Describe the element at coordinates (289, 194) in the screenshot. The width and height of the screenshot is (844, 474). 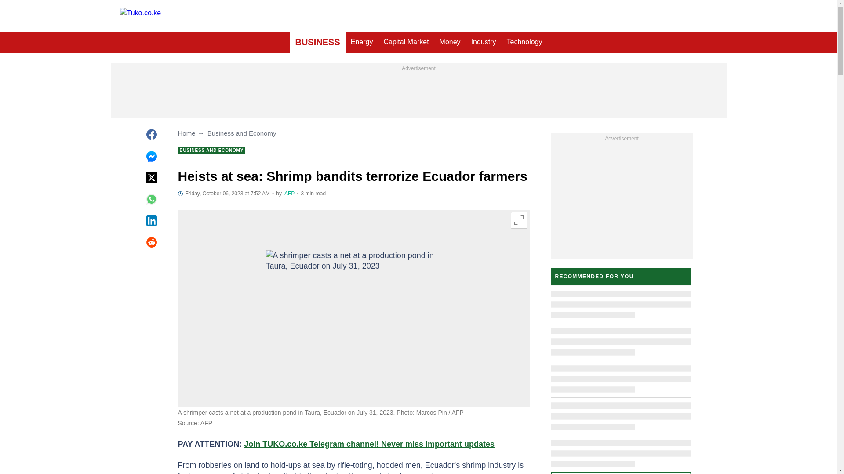
I see `Author page` at that location.